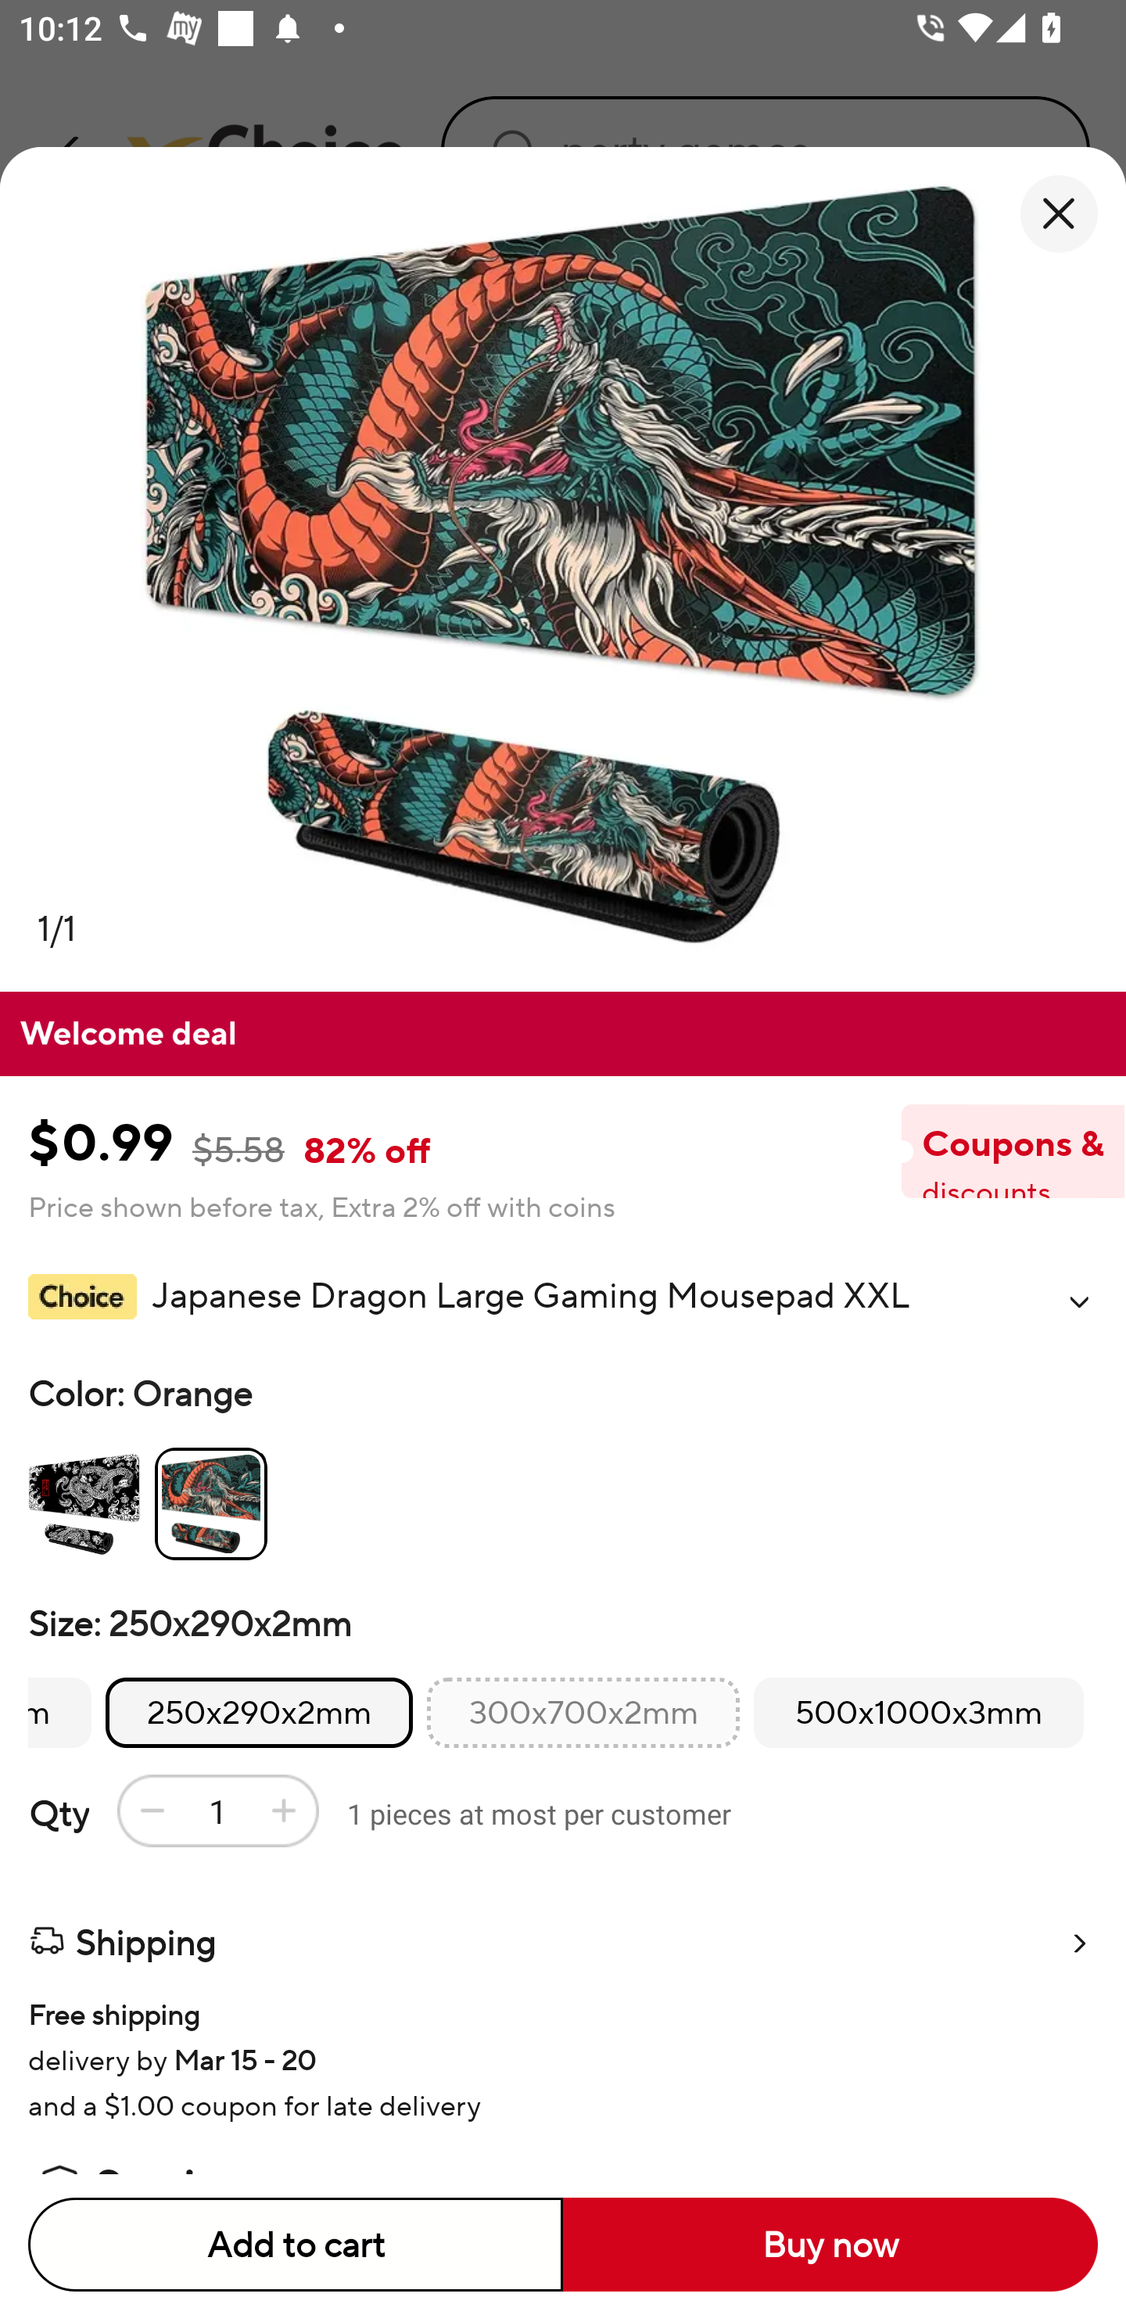 This screenshot has width=1126, height=2315. Describe the element at coordinates (1059, 214) in the screenshot. I see `close ` at that location.